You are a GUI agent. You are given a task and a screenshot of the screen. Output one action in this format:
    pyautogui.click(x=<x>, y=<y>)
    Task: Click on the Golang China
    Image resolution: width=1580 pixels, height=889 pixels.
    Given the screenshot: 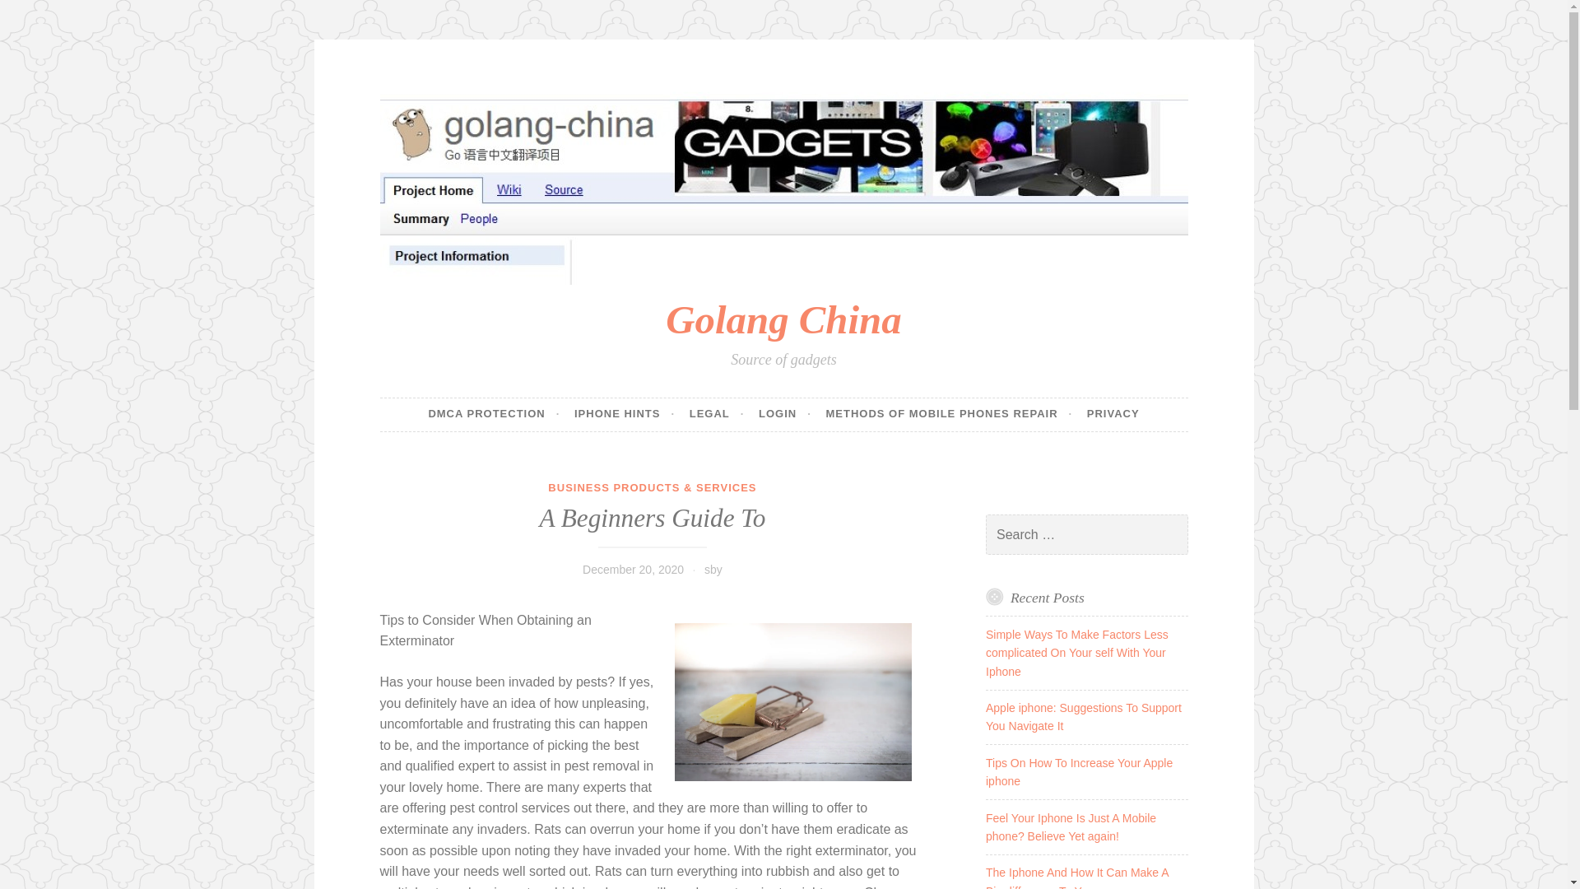 What is the action you would take?
    pyautogui.click(x=783, y=319)
    